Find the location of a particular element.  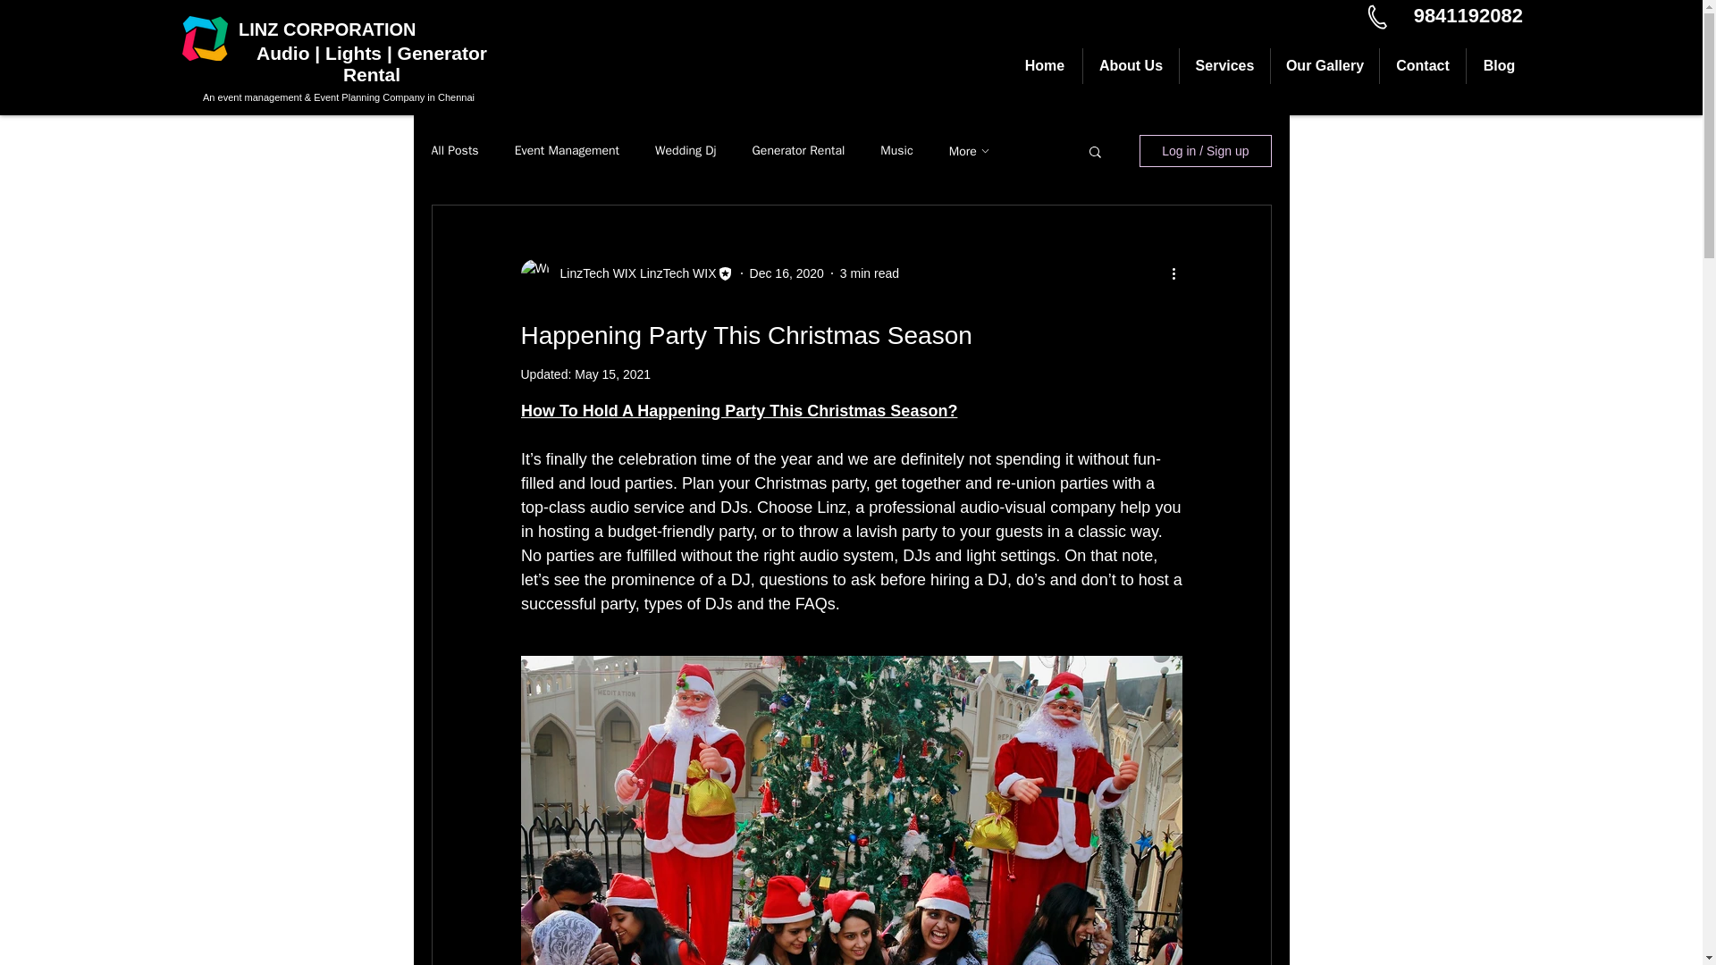

Our Gallery is located at coordinates (1325, 66).